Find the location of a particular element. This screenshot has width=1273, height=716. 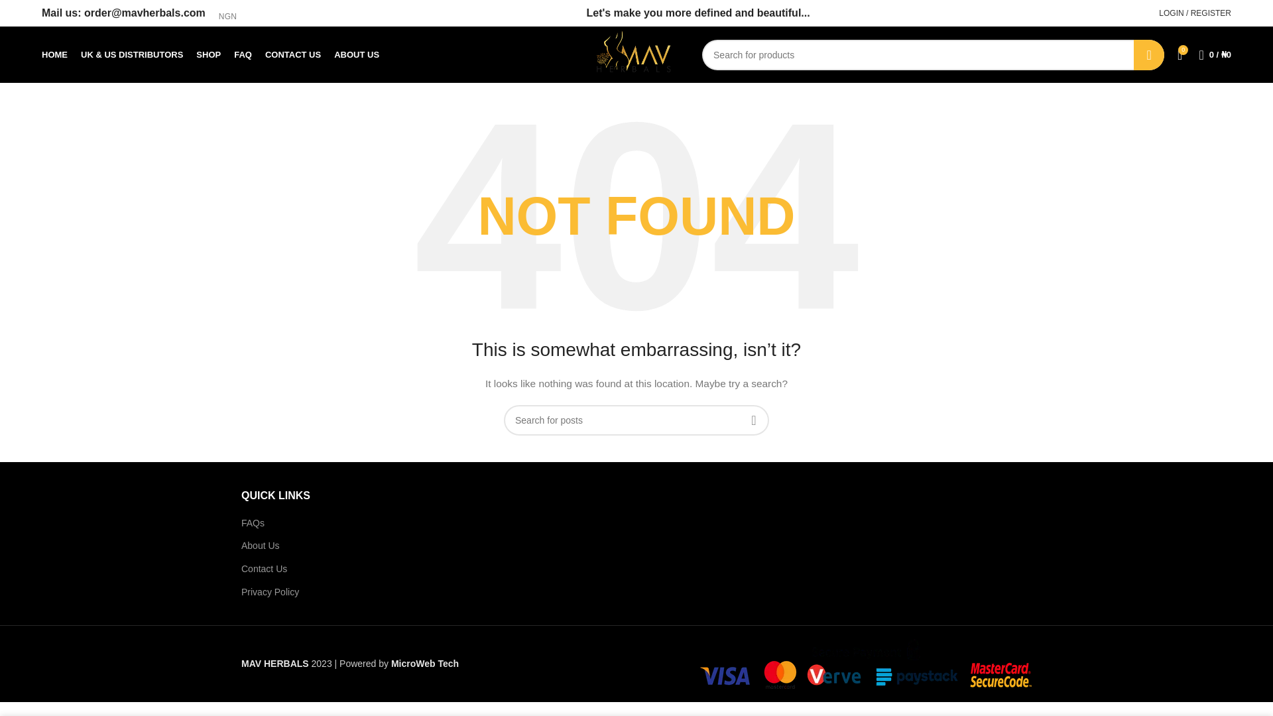

About Us is located at coordinates (261, 545).